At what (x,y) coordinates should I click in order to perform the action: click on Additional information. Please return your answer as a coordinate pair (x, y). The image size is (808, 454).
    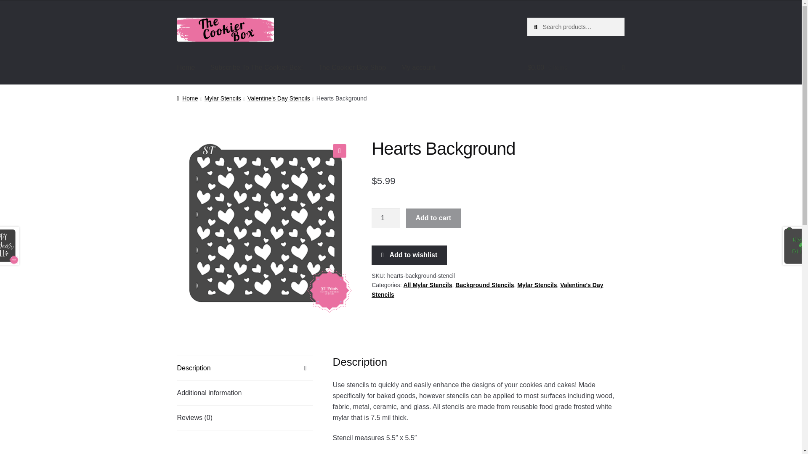
    Looking at the image, I should click on (245, 393).